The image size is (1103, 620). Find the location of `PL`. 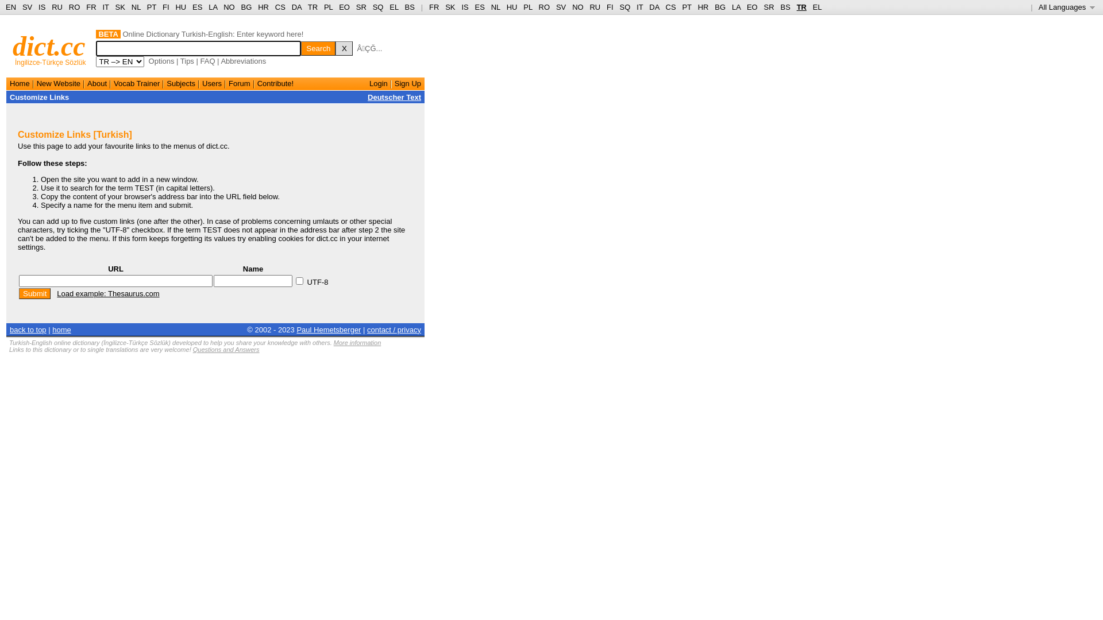

PL is located at coordinates (329, 7).